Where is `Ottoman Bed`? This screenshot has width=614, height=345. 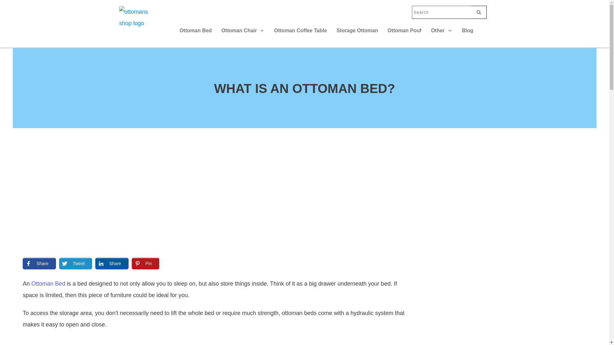 Ottoman Bed is located at coordinates (196, 31).